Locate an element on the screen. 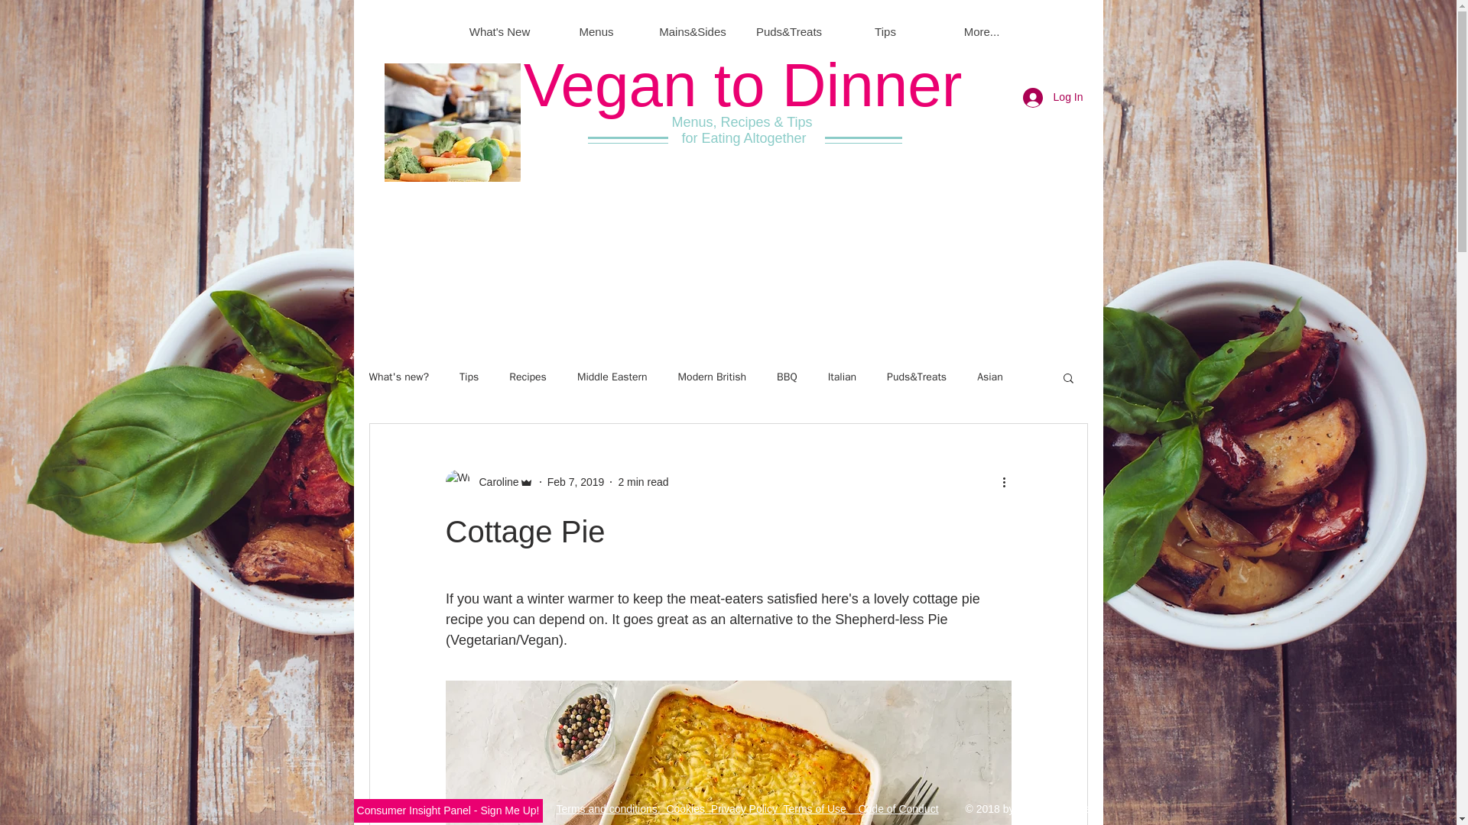 This screenshot has width=1468, height=825. Log In is located at coordinates (1053, 98).